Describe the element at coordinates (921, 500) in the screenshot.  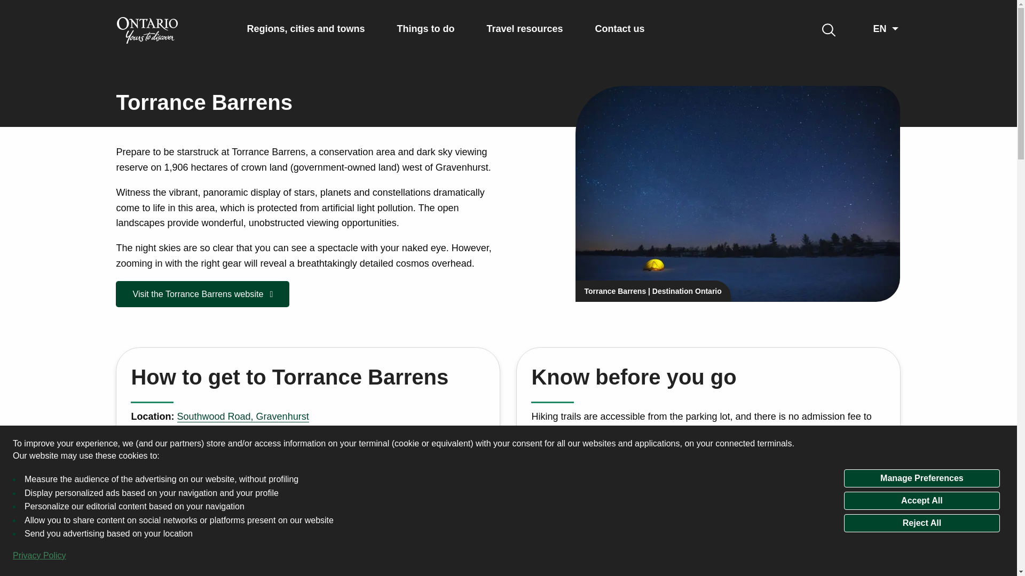
I see `Accept All` at that location.